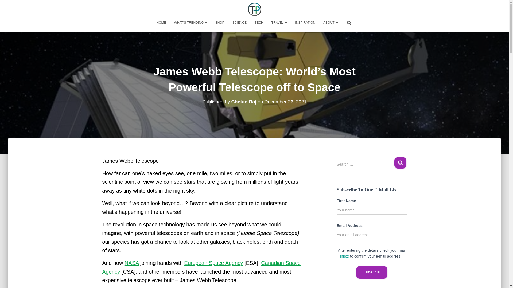 The width and height of the screenshot is (513, 288). What do you see at coordinates (254, 9) in the screenshot?
I see `The Hoard Planet` at bounding box center [254, 9].